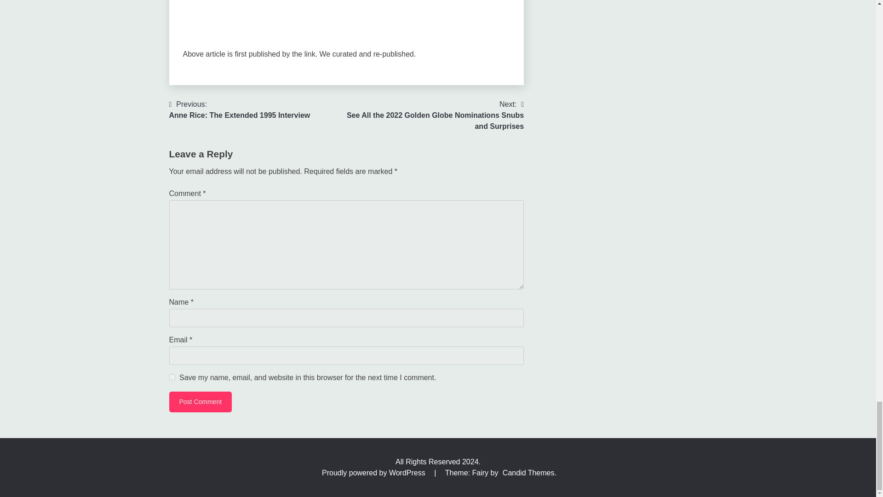 Image resolution: width=883 pixels, height=497 pixels. What do you see at coordinates (240, 110) in the screenshot?
I see `Post Comment` at bounding box center [240, 110].